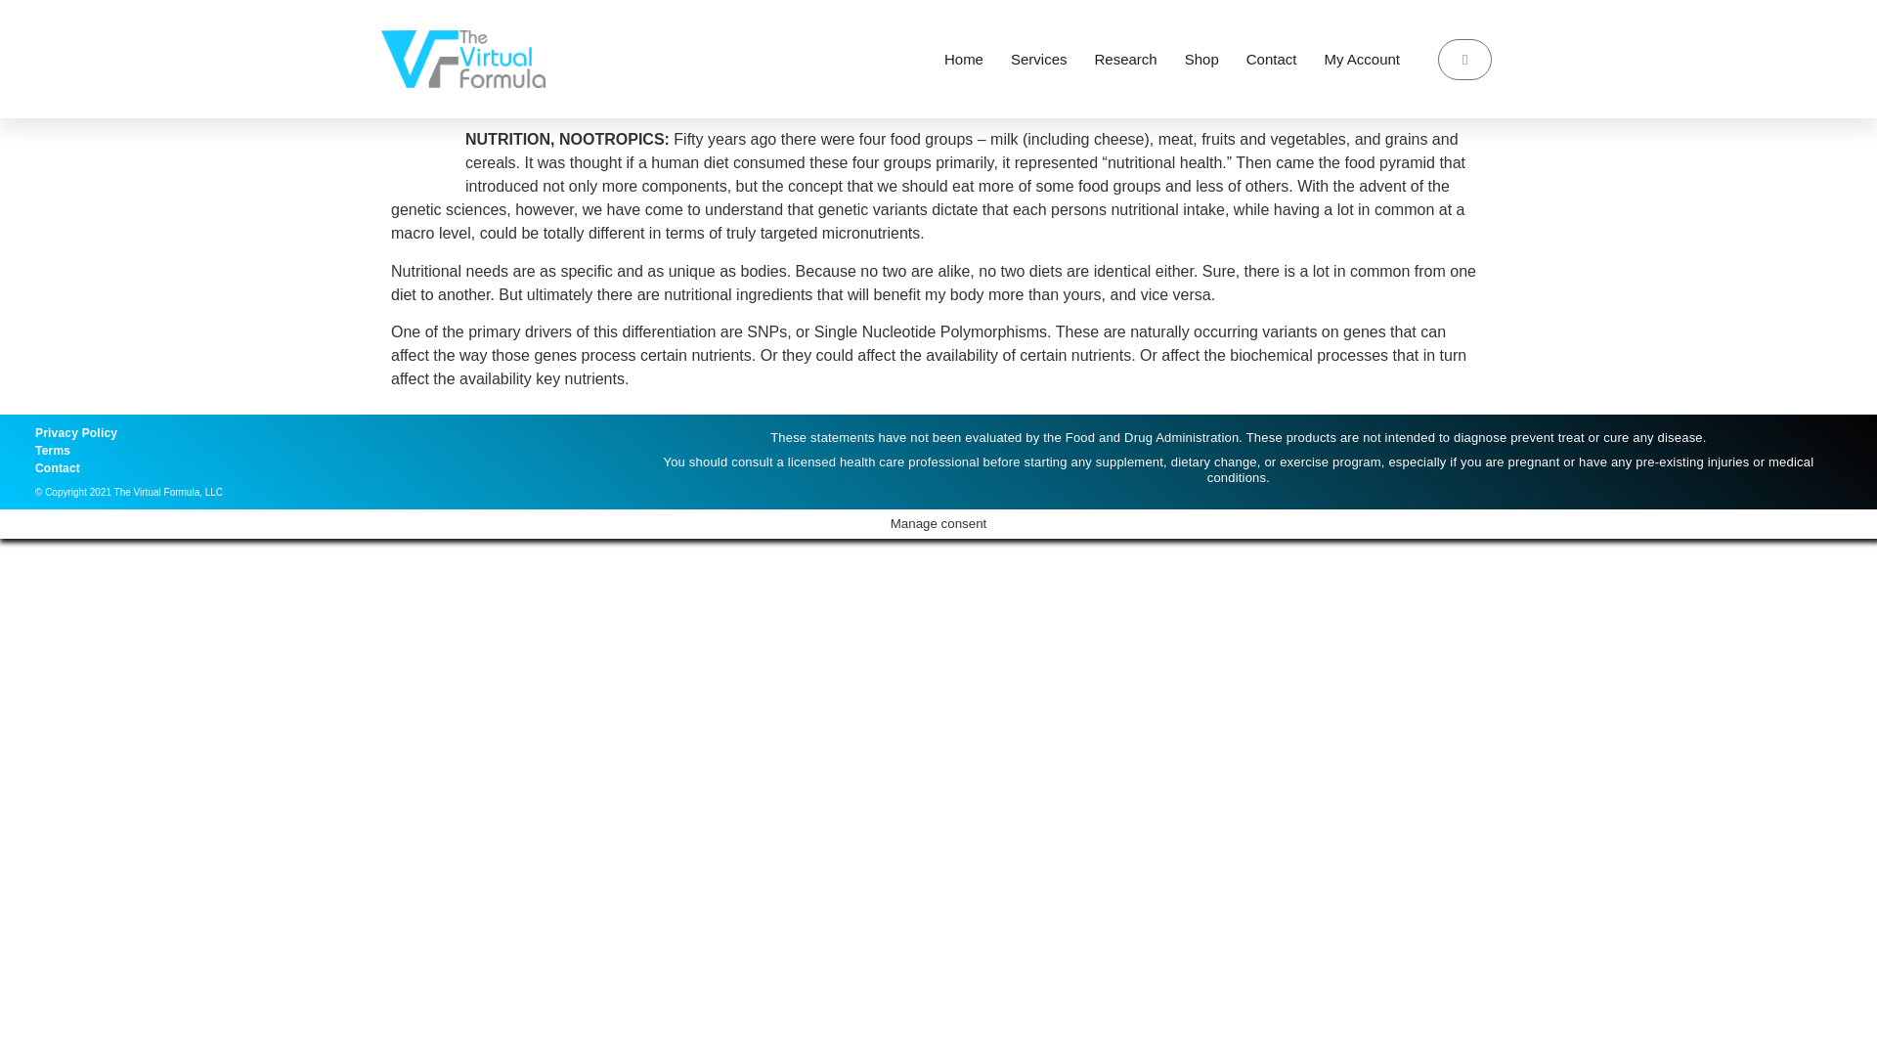  Describe the element at coordinates (1200, 59) in the screenshot. I see `Shop` at that location.